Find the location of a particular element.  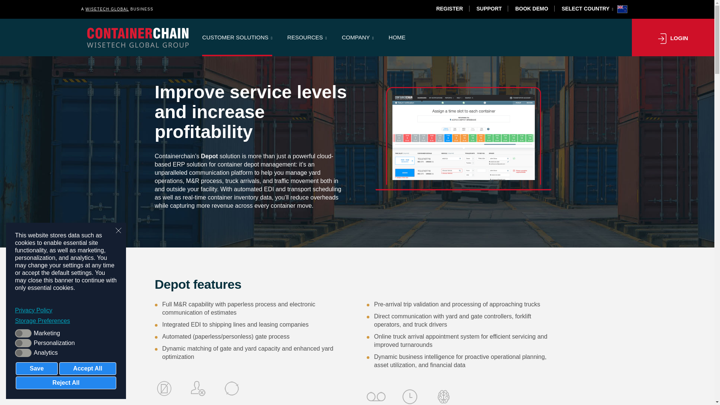

Privacy Policy is located at coordinates (66, 310).